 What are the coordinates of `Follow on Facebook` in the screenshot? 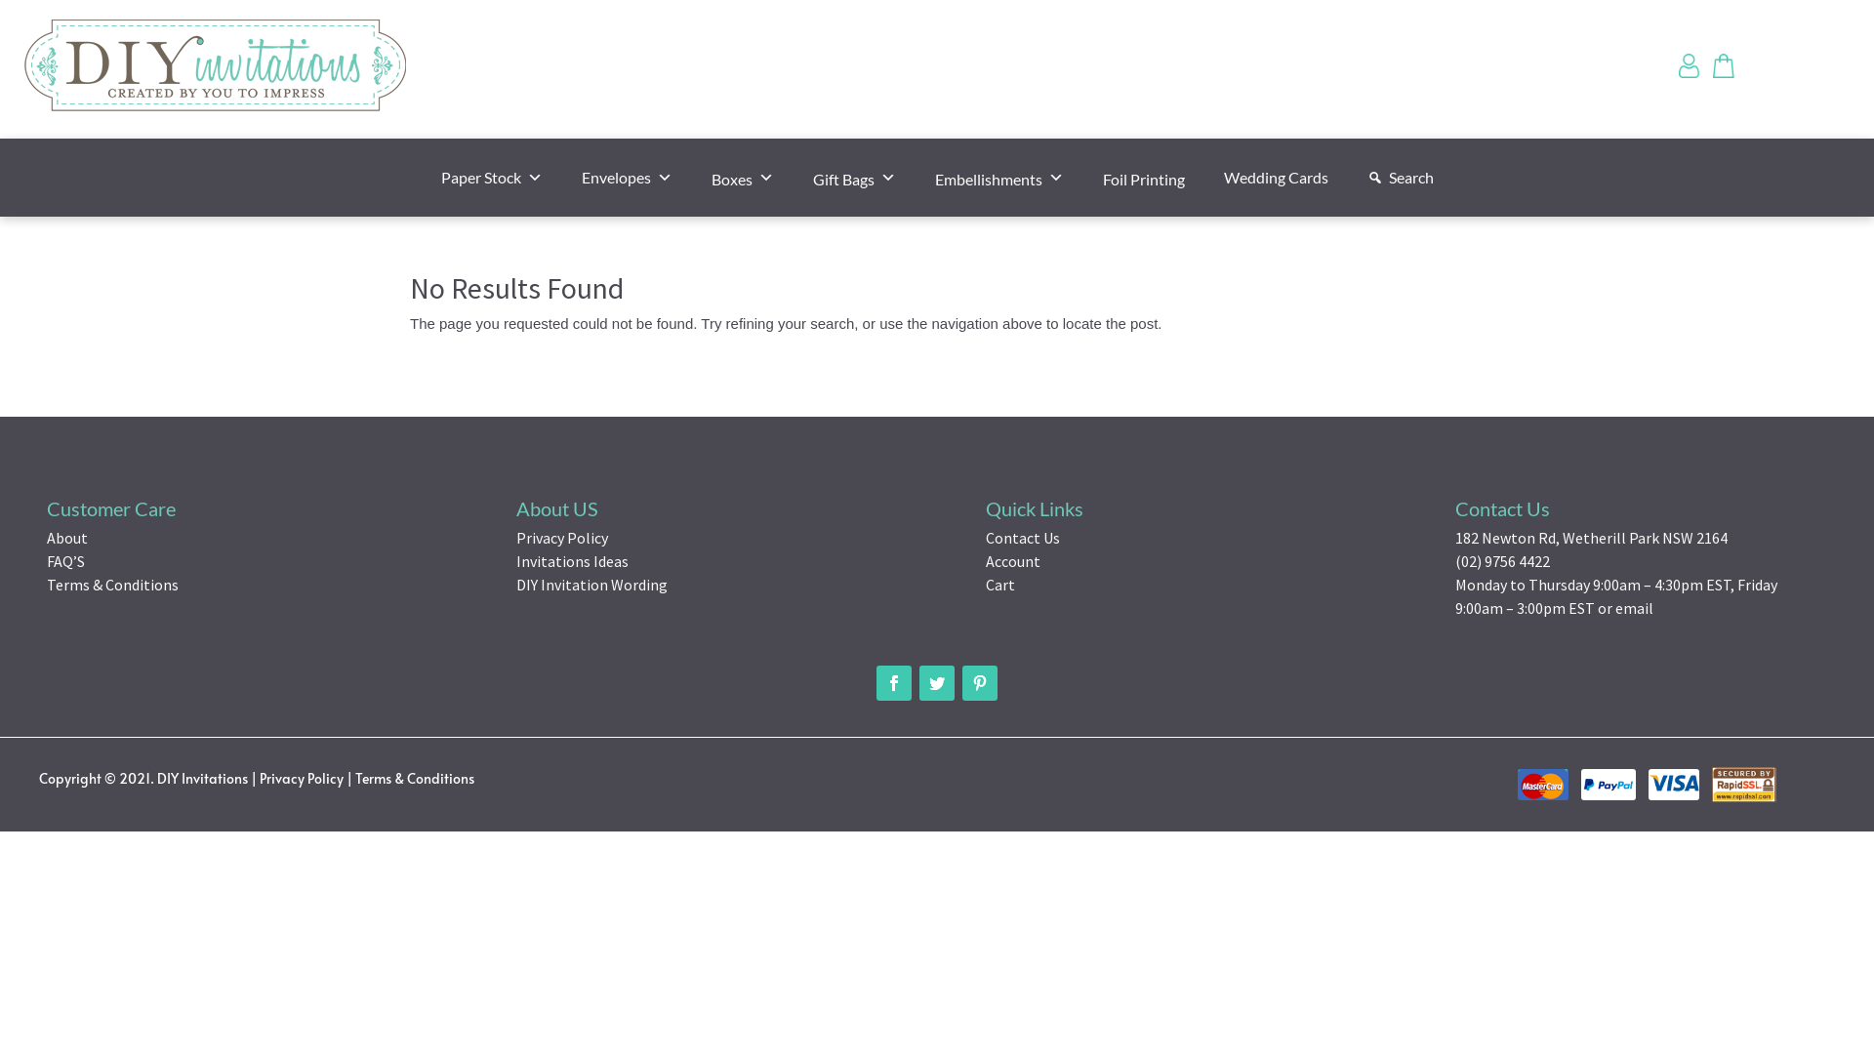 It's located at (1744, 785).